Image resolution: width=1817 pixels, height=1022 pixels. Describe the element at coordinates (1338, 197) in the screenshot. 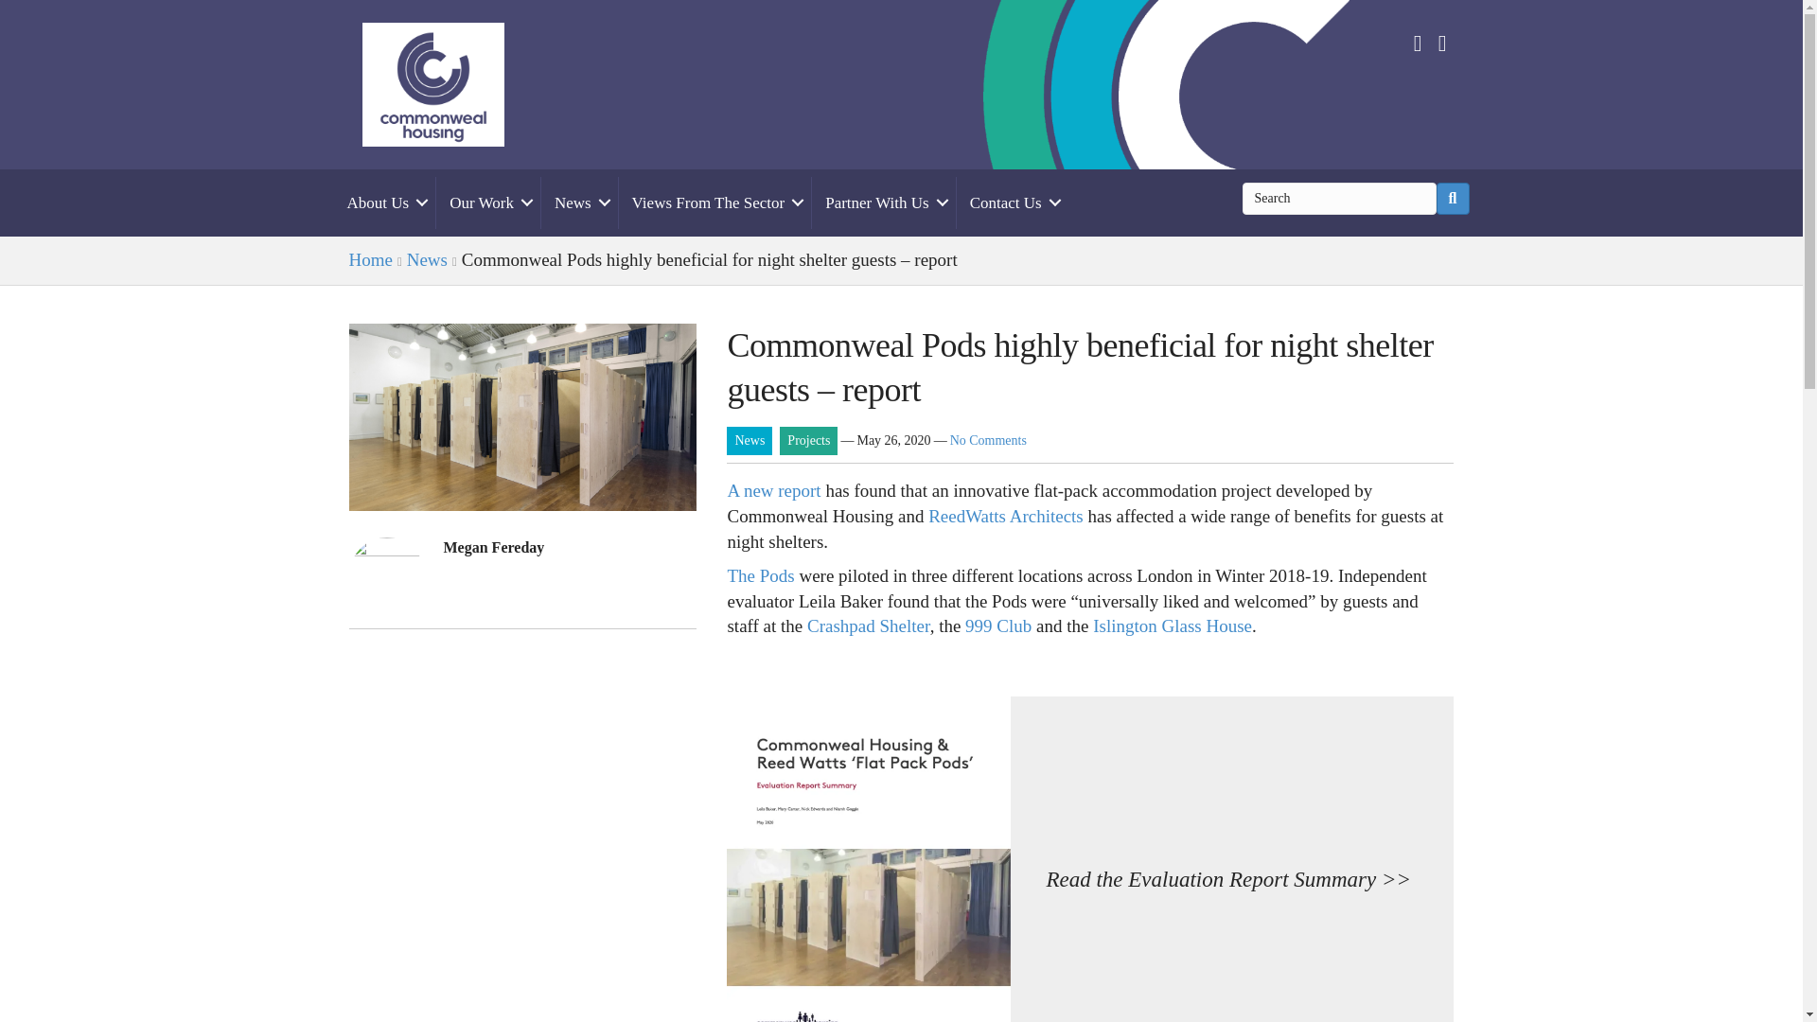

I see `Search` at that location.